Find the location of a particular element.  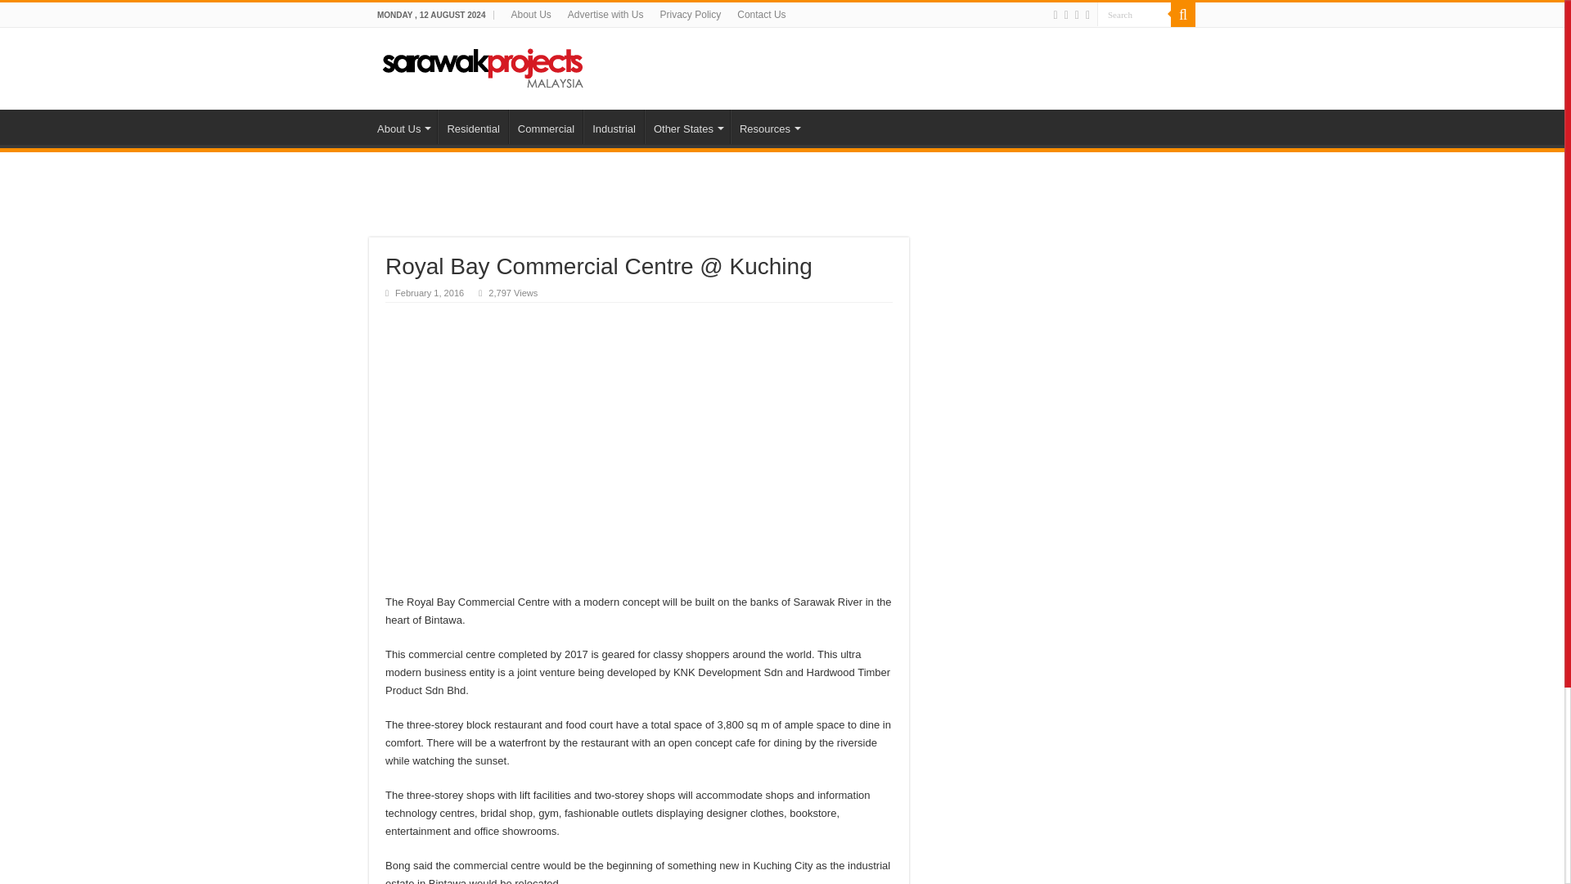

Advertisement is located at coordinates (639, 214).